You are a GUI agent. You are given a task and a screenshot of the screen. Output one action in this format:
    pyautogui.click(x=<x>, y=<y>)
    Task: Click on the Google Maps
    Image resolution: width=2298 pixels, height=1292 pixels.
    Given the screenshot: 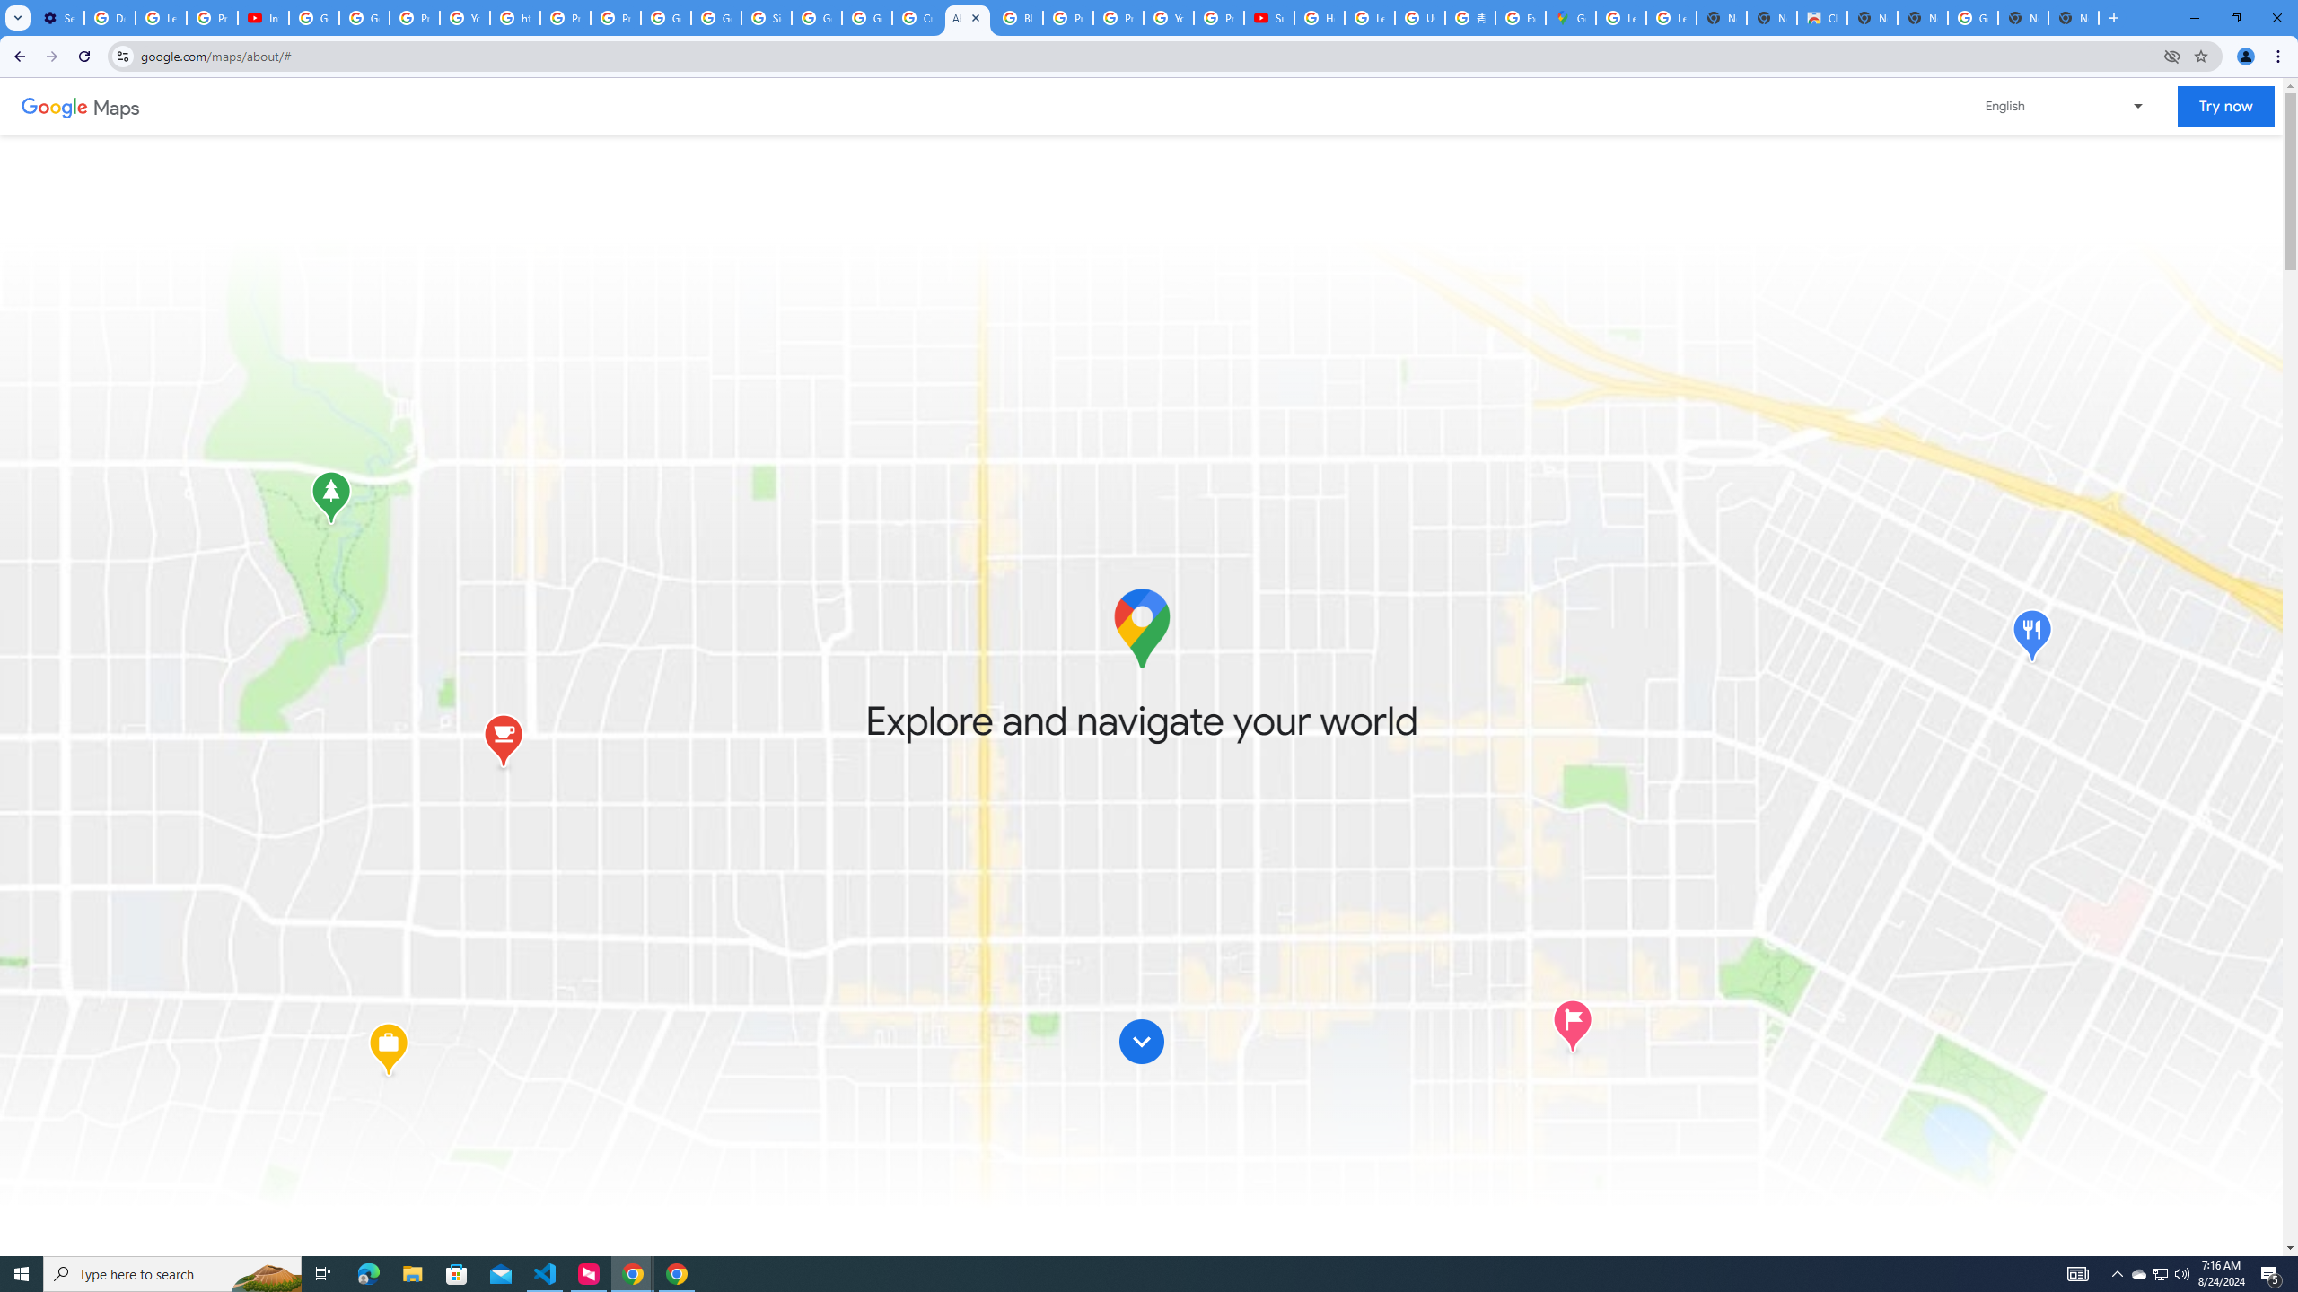 What is the action you would take?
    pyautogui.click(x=1570, y=18)
    